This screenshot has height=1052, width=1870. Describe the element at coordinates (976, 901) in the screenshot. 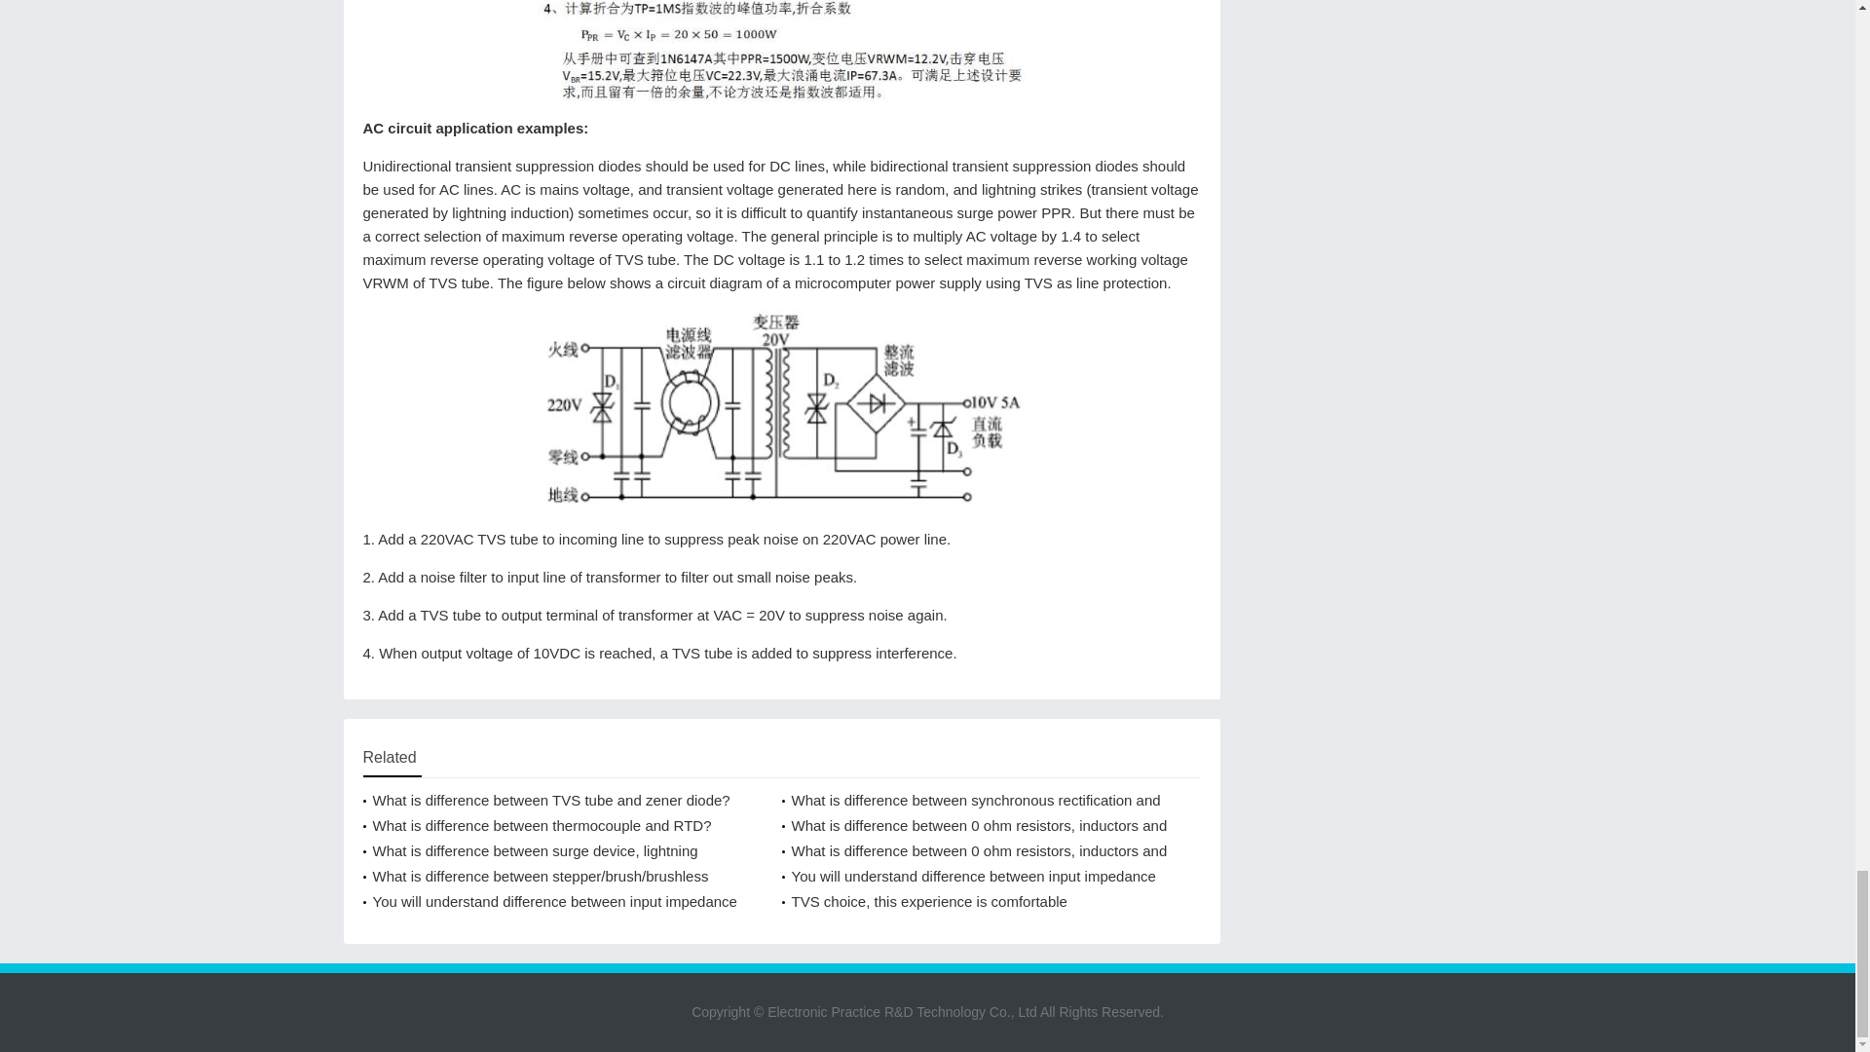

I see `What is difference between TVS tube and zener diode?` at that location.